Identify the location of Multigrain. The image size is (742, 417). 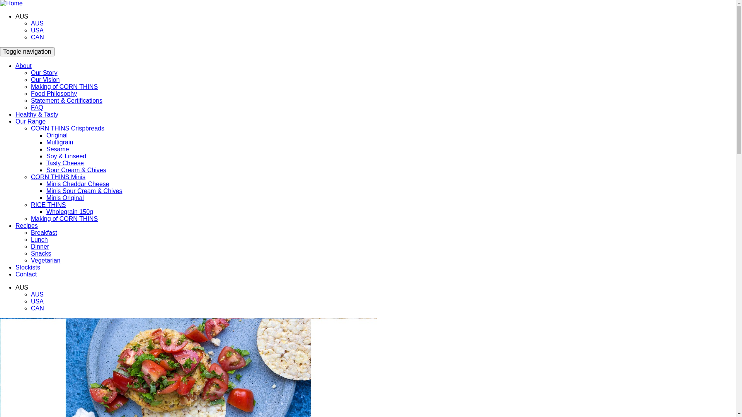
(60, 142).